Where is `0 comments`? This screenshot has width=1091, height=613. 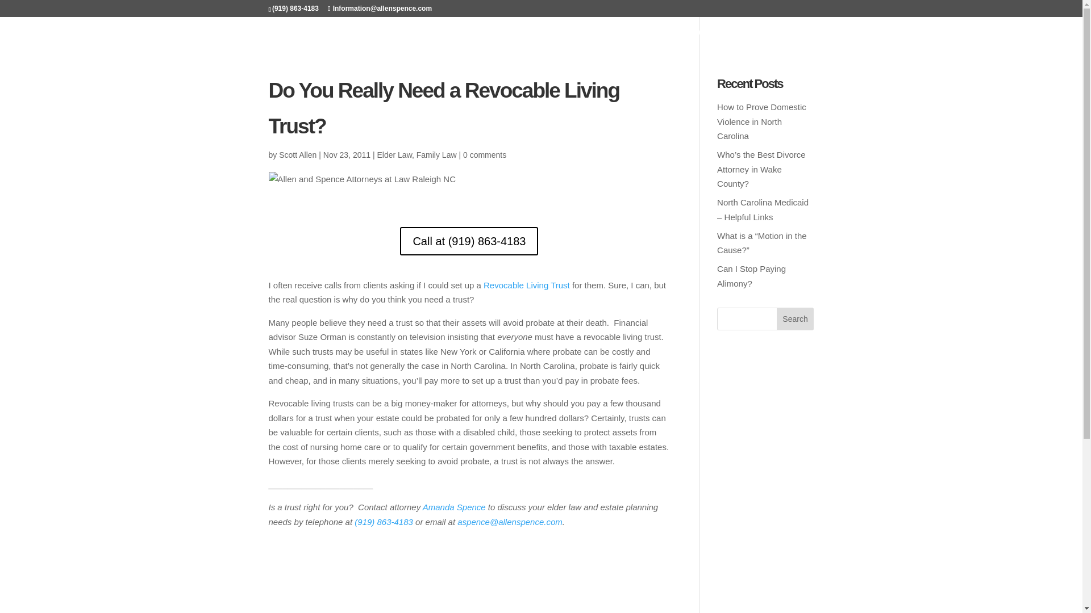 0 comments is located at coordinates (484, 154).